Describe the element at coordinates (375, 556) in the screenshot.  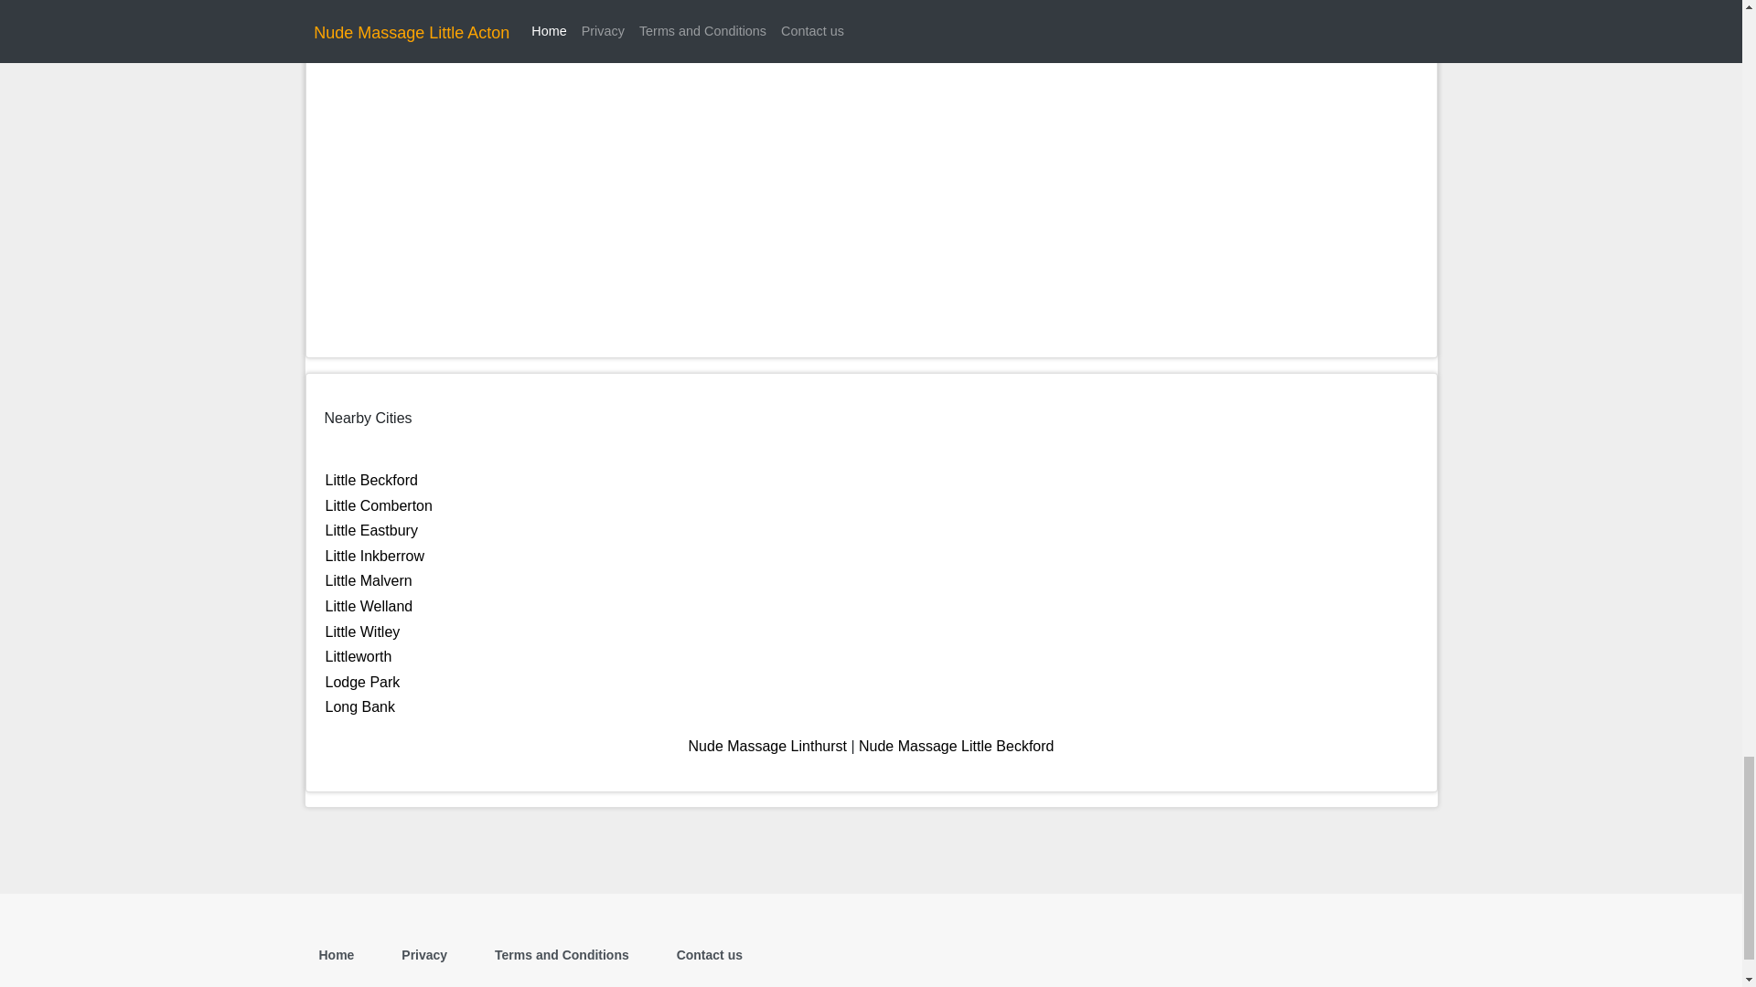
I see `Little Inkberrow` at that location.